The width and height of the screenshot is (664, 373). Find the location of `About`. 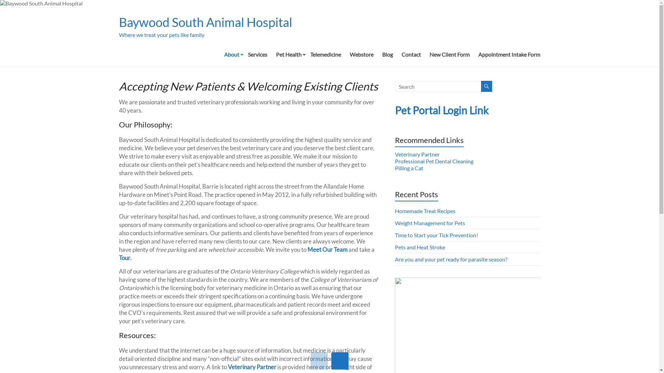

About is located at coordinates (232, 56).